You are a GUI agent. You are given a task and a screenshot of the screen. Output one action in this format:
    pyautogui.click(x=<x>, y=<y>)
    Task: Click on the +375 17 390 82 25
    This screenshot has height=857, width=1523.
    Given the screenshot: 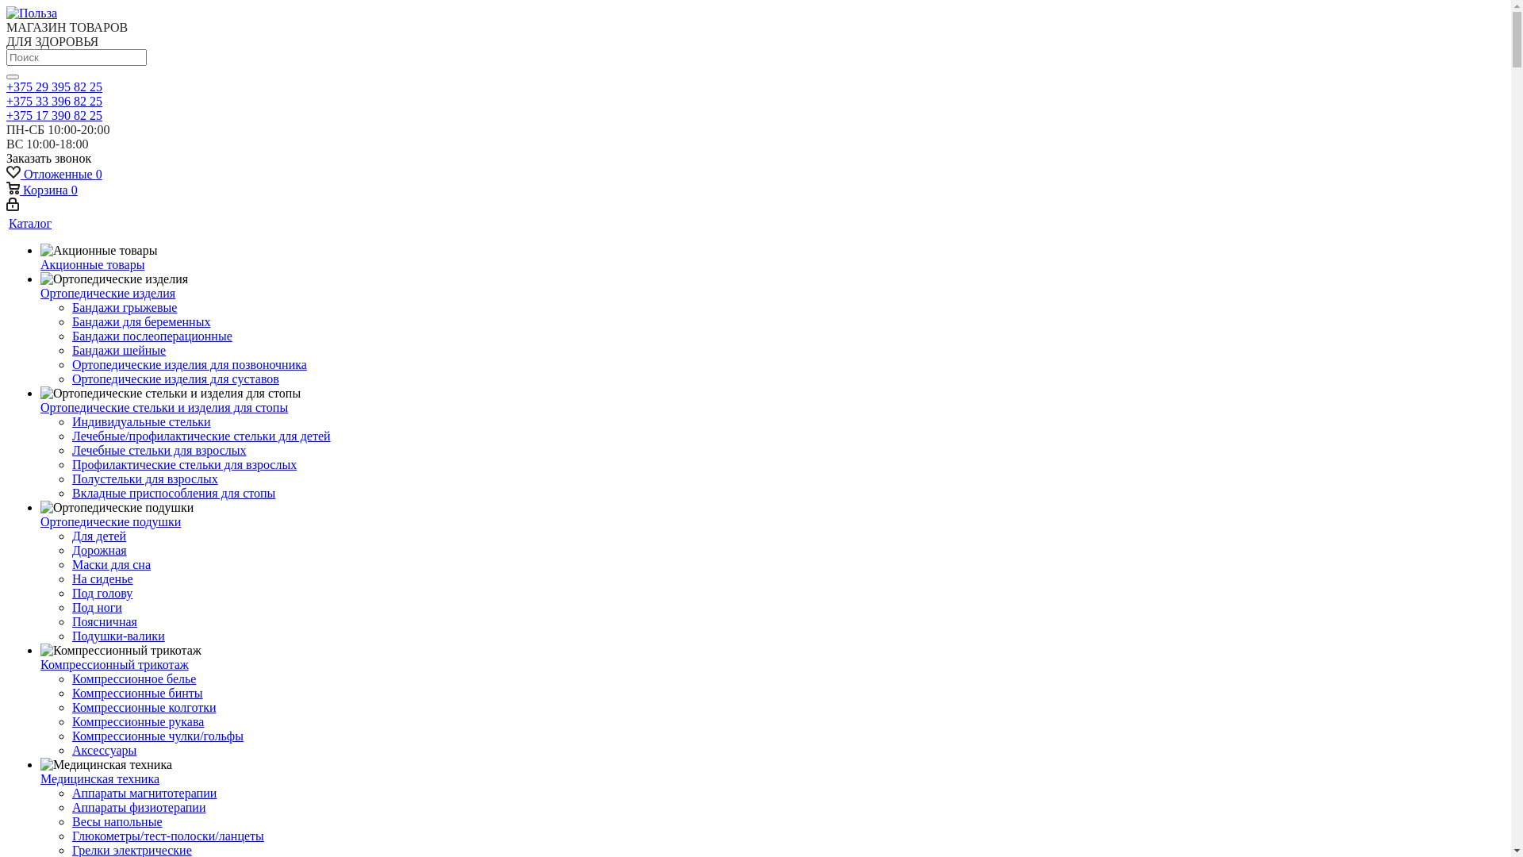 What is the action you would take?
    pyautogui.click(x=54, y=116)
    